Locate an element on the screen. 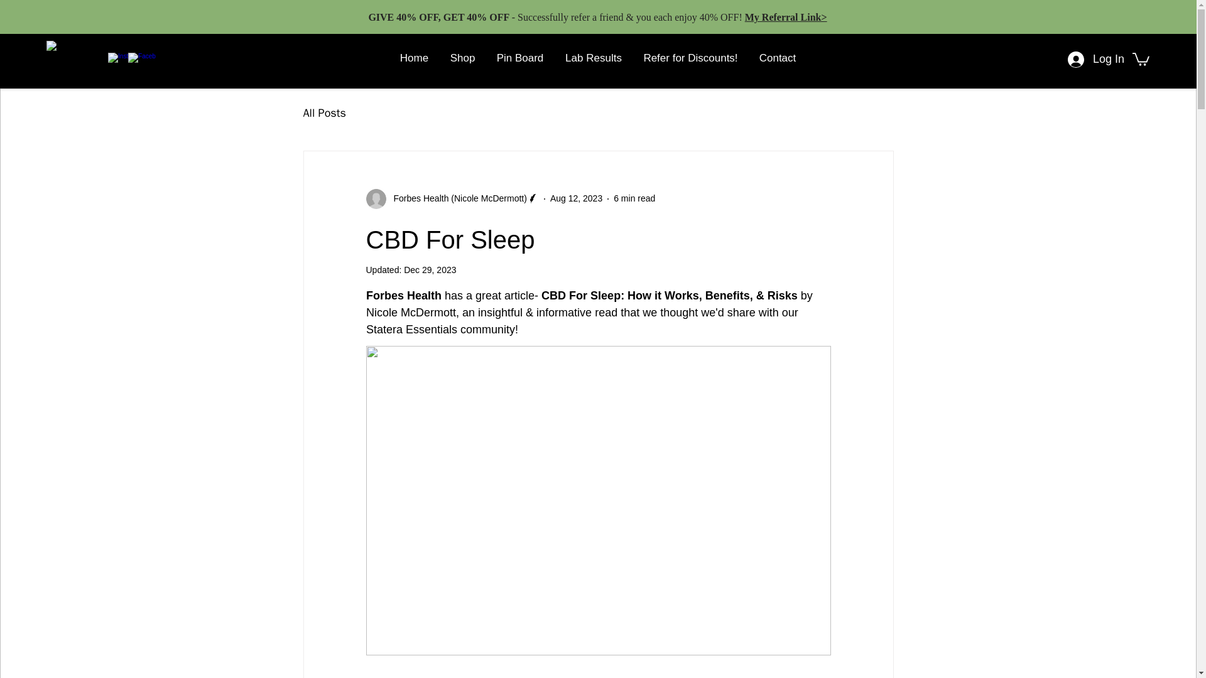 The width and height of the screenshot is (1206, 678). Dec 29, 2023 is located at coordinates (430, 270).